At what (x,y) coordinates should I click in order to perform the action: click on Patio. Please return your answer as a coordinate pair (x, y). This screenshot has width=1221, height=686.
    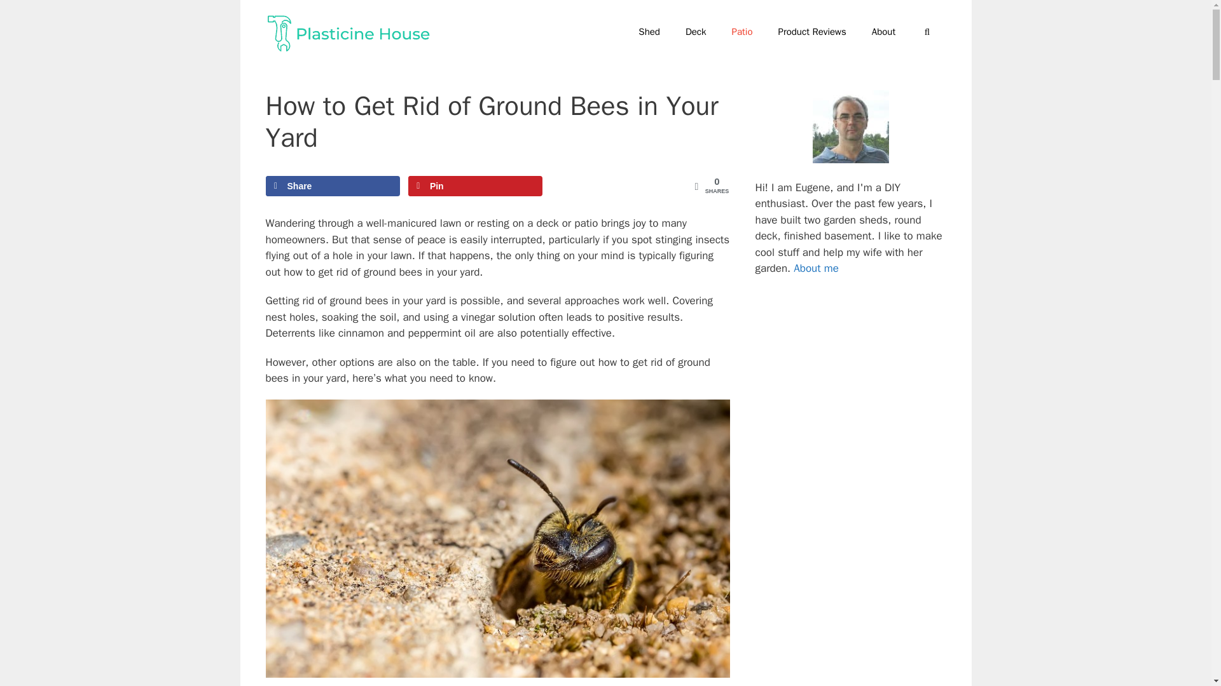
    Looking at the image, I should click on (742, 32).